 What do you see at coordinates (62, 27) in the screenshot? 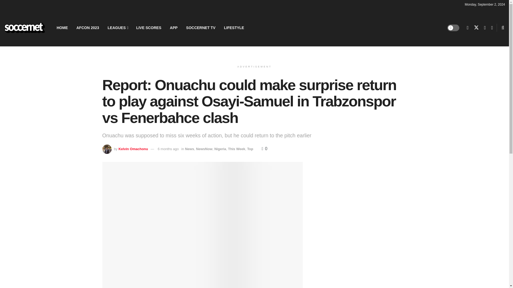
I see `HOME` at bounding box center [62, 27].